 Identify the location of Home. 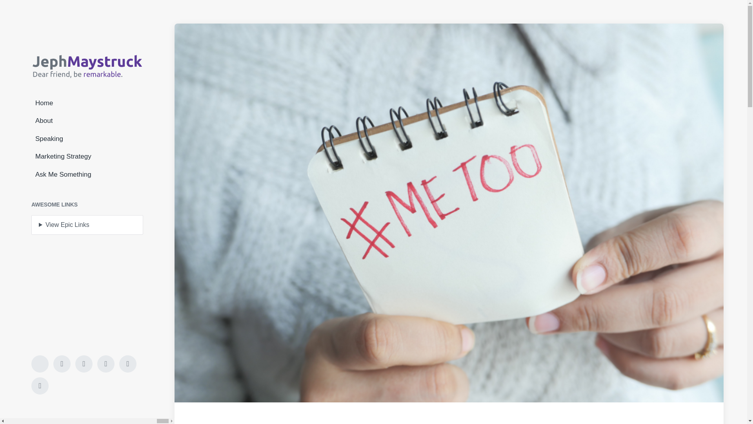
(87, 103).